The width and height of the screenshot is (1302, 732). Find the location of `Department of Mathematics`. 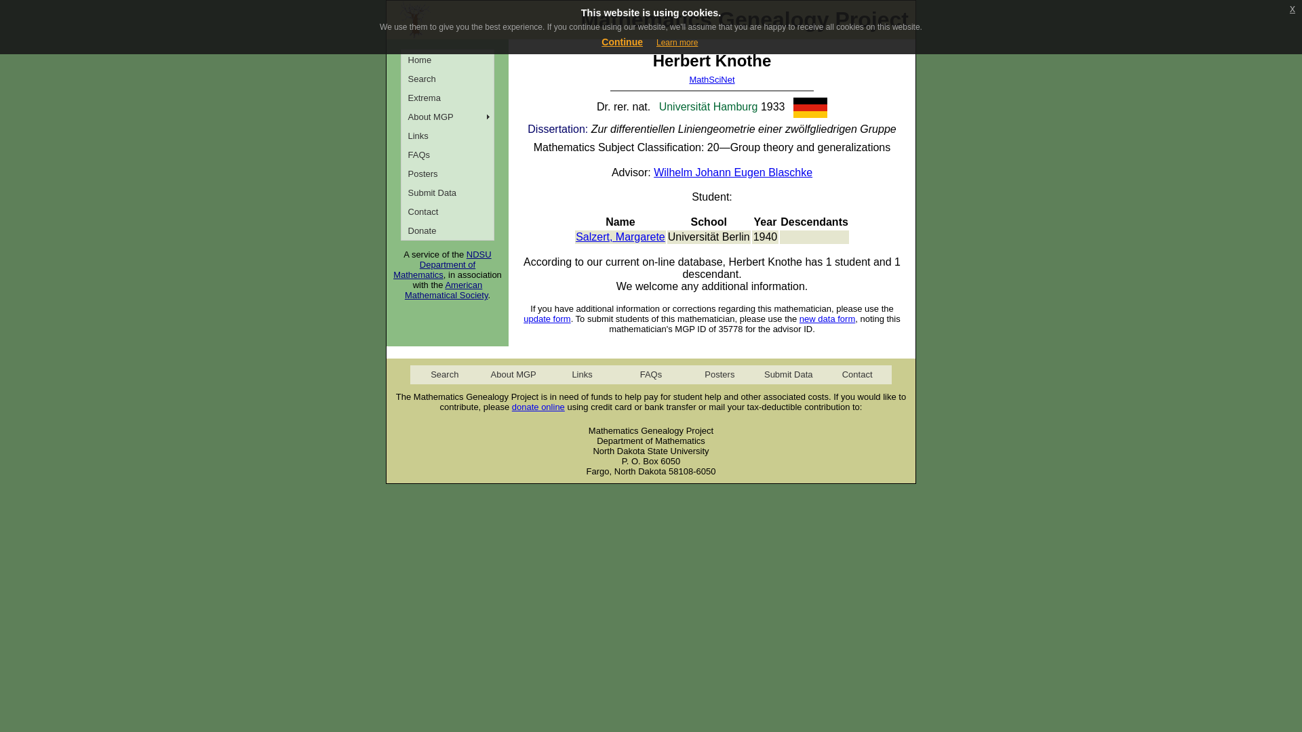

Department of Mathematics is located at coordinates (434, 270).